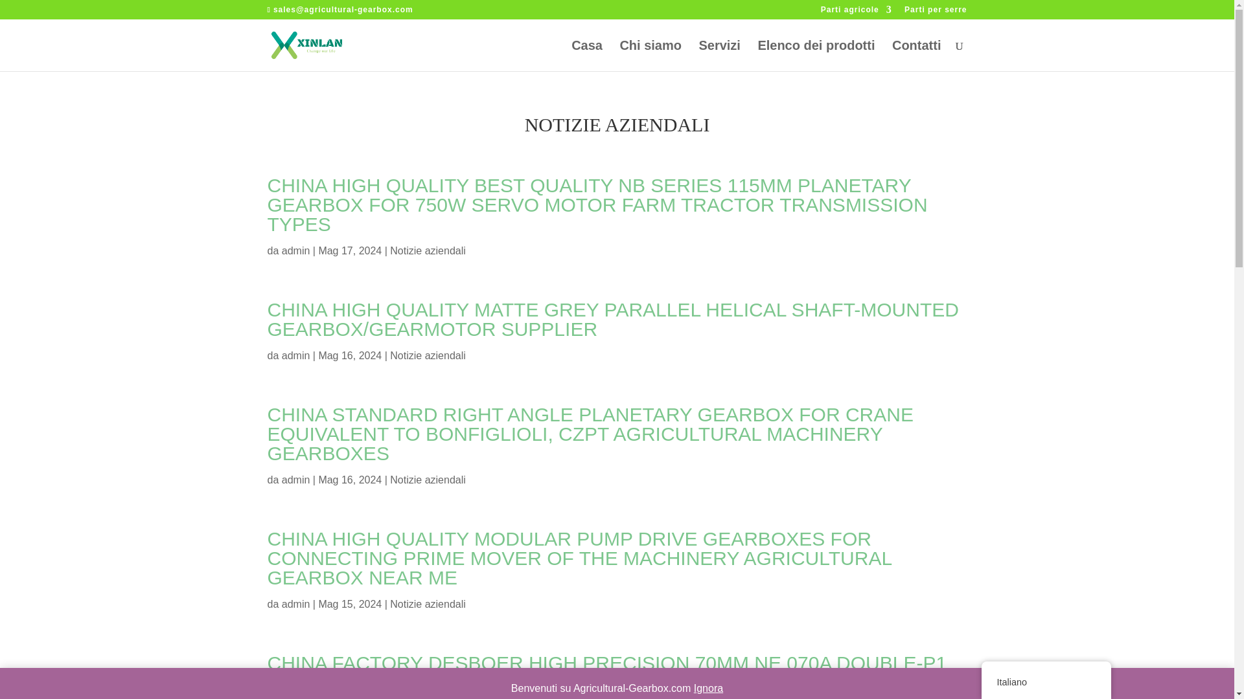 This screenshot has height=699, width=1244. Describe the element at coordinates (428, 480) in the screenshot. I see `Notizie aziendali` at that location.